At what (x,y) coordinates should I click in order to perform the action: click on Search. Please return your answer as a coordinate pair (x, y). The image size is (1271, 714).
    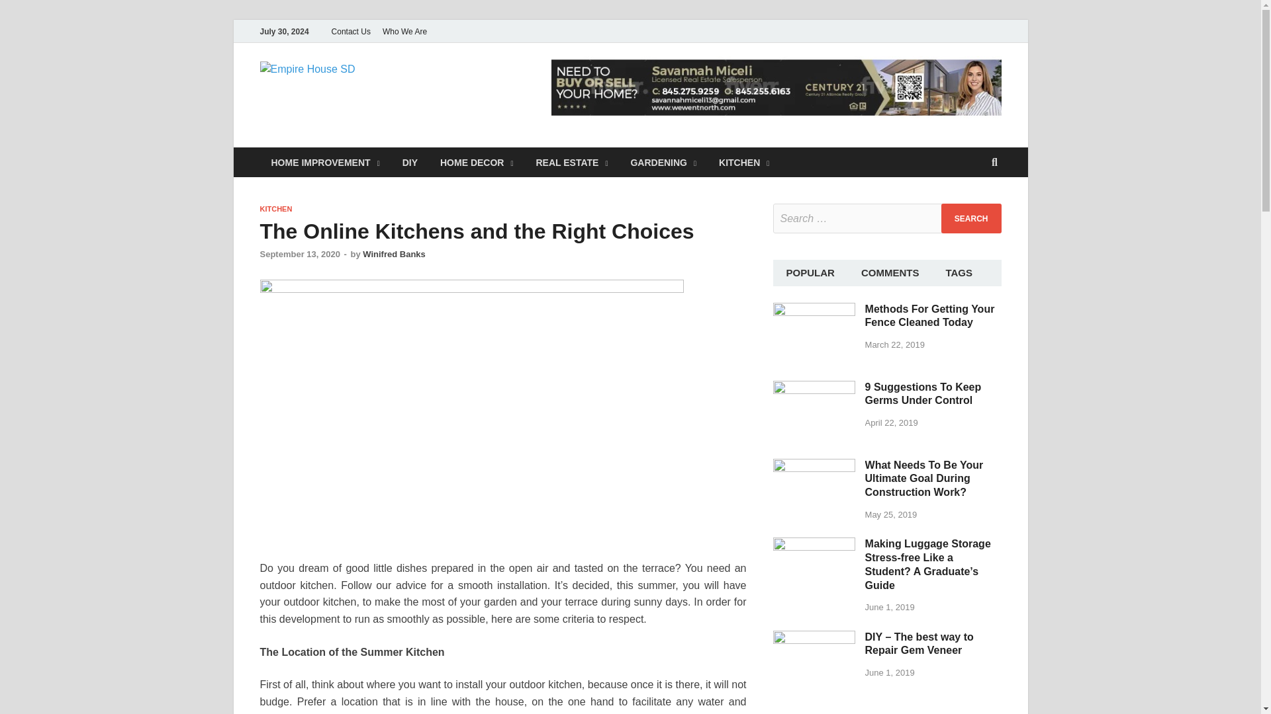
    Looking at the image, I should click on (971, 218).